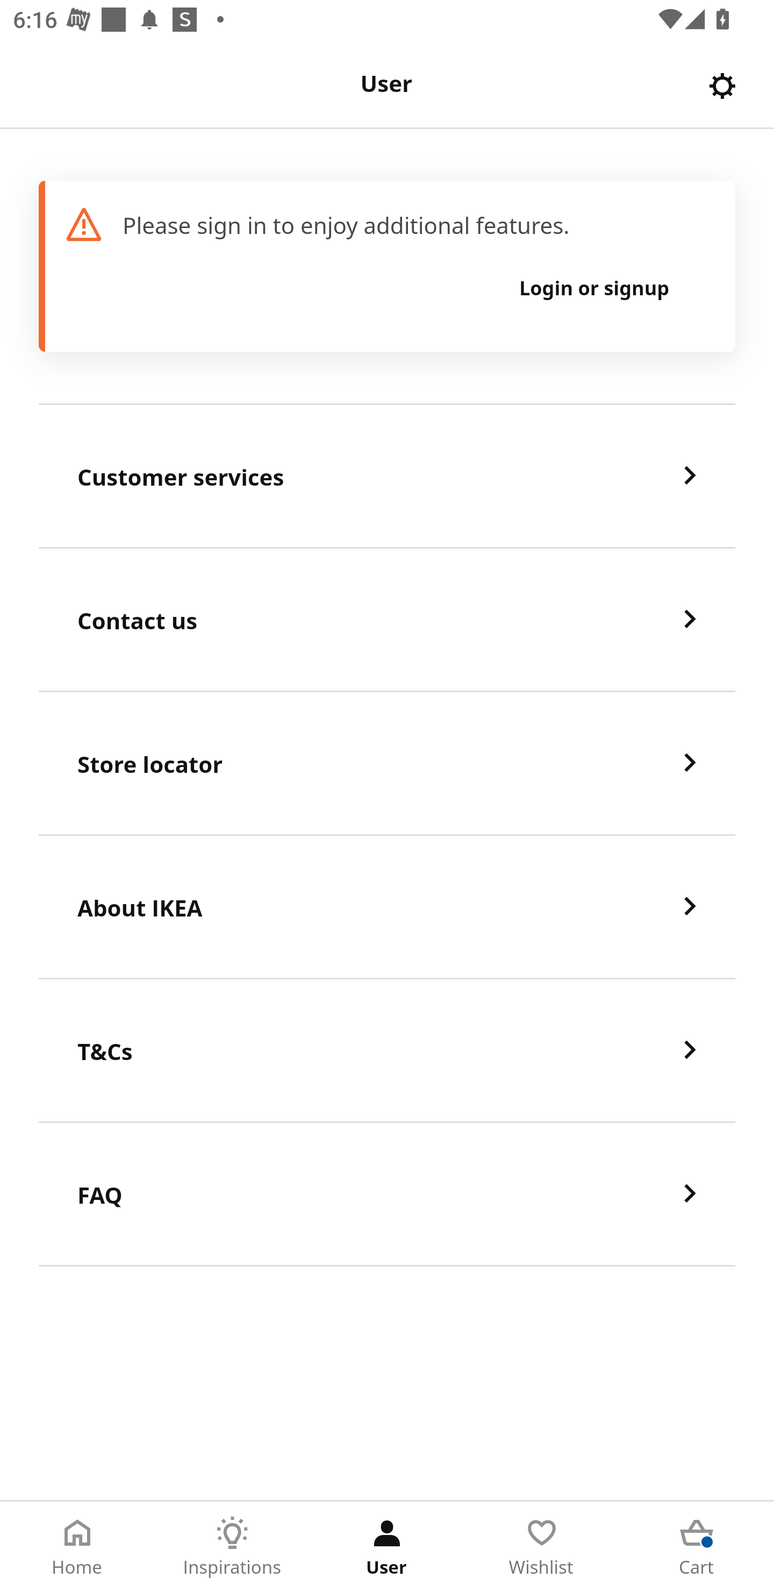 This screenshot has width=774, height=1592. What do you see at coordinates (387, 1050) in the screenshot?
I see `T&Cs` at bounding box center [387, 1050].